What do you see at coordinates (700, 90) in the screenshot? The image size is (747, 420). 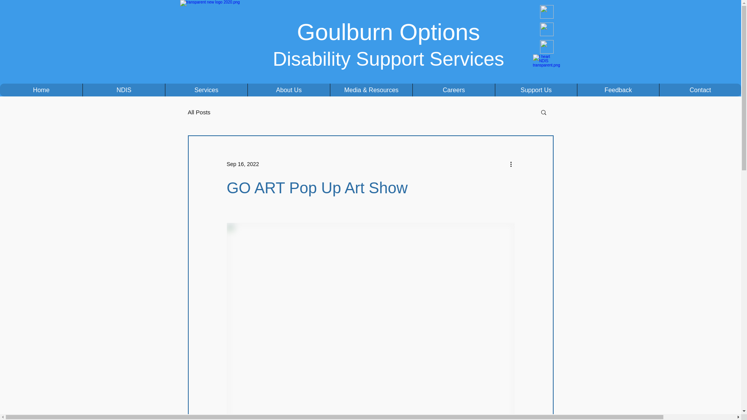 I see `Contact` at bounding box center [700, 90].